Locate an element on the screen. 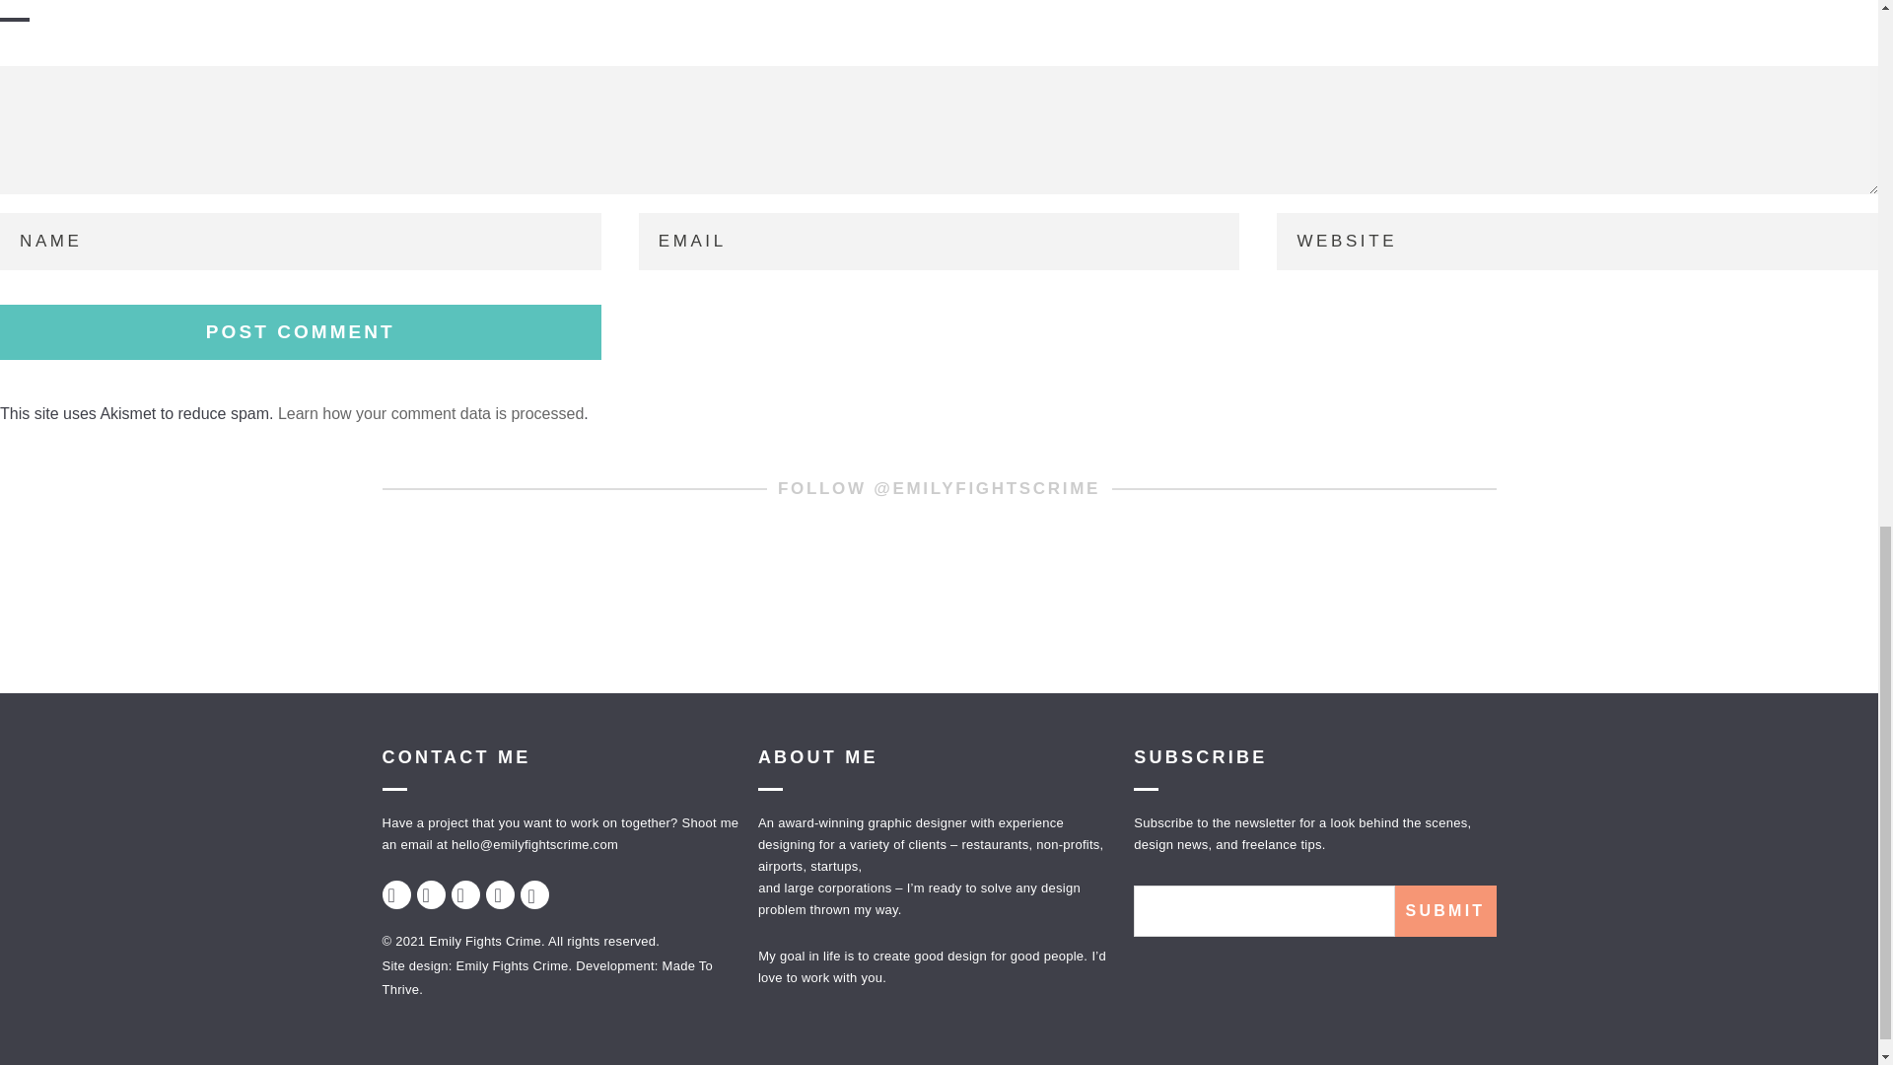 The image size is (1893, 1065). Made To Thrive. is located at coordinates (547, 978).